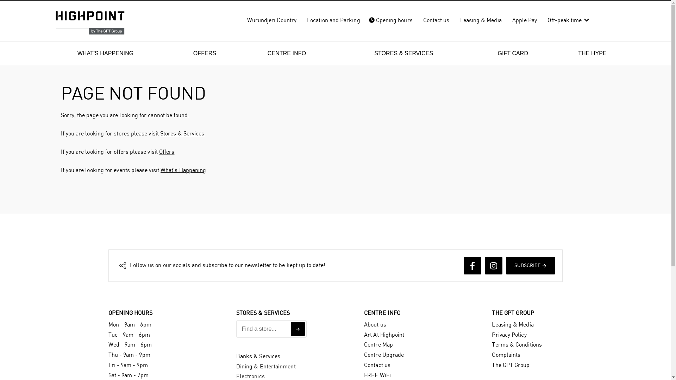 The width and height of the screenshot is (676, 380). Describe the element at coordinates (287, 53) in the screenshot. I see `CENTRE INFO` at that location.